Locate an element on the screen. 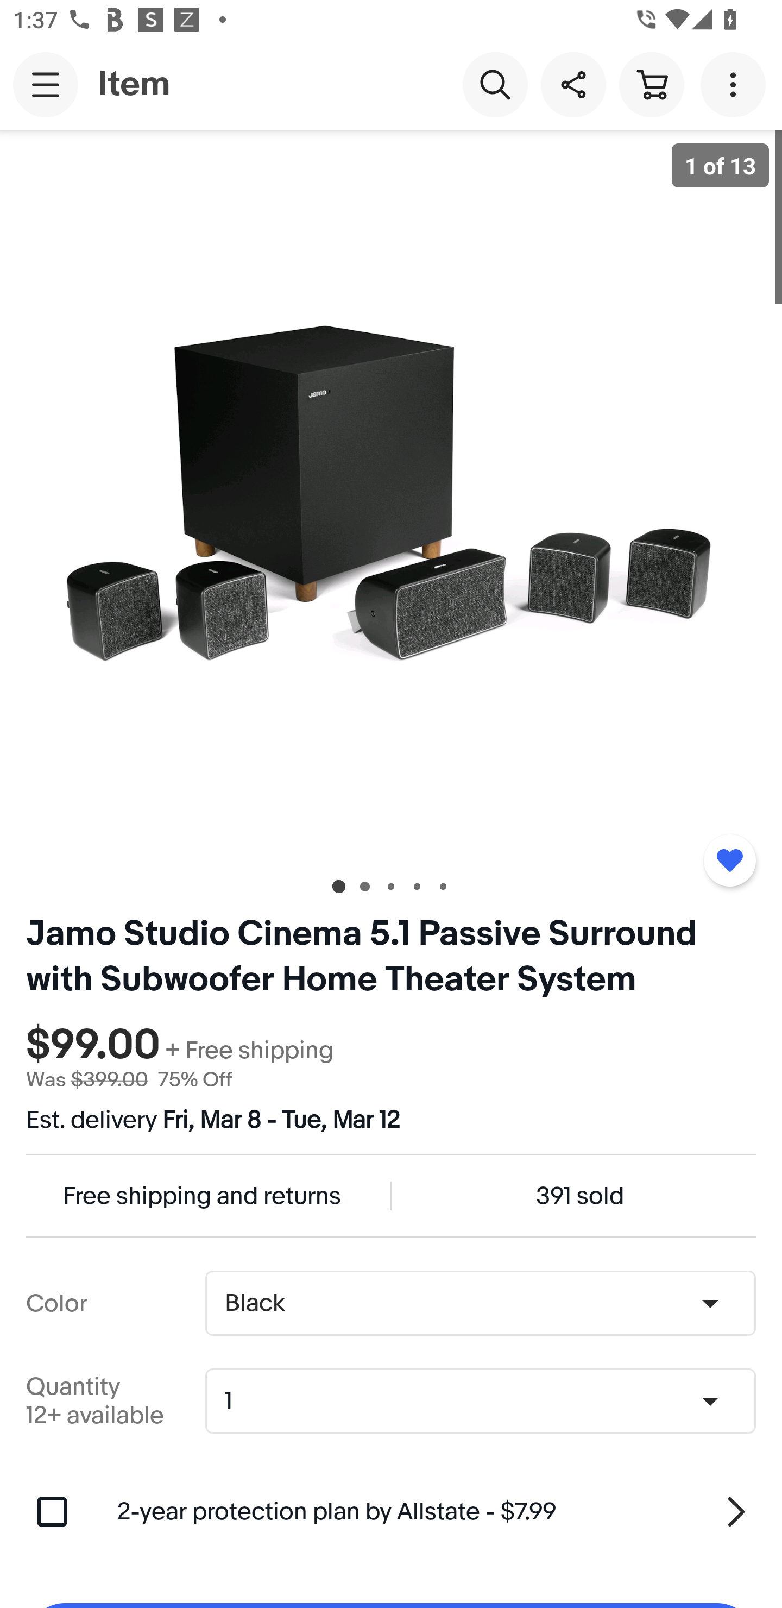 This screenshot has height=1608, width=782. More options is located at coordinates (736, 84).